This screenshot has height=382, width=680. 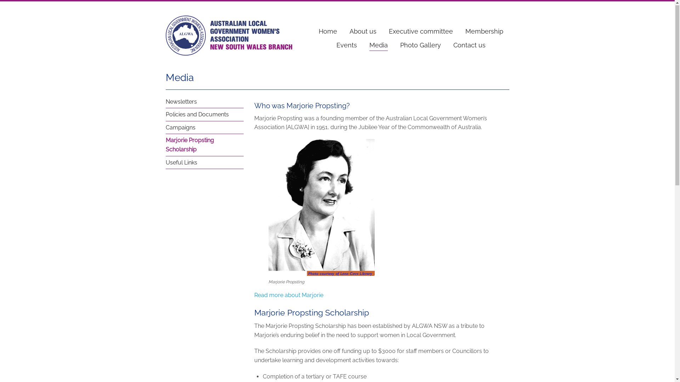 I want to click on Marjorie Propsting, so click(x=322, y=208).